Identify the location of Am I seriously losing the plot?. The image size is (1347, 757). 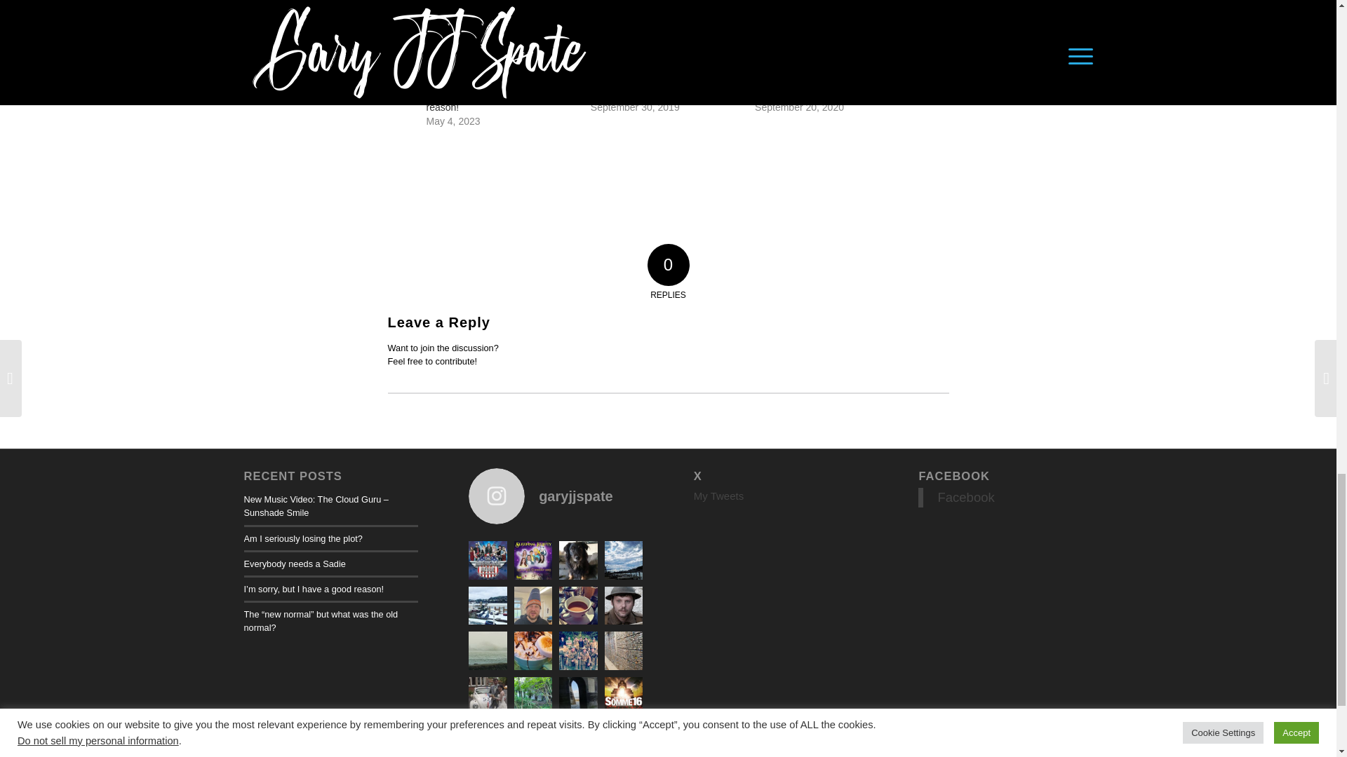
(303, 538).